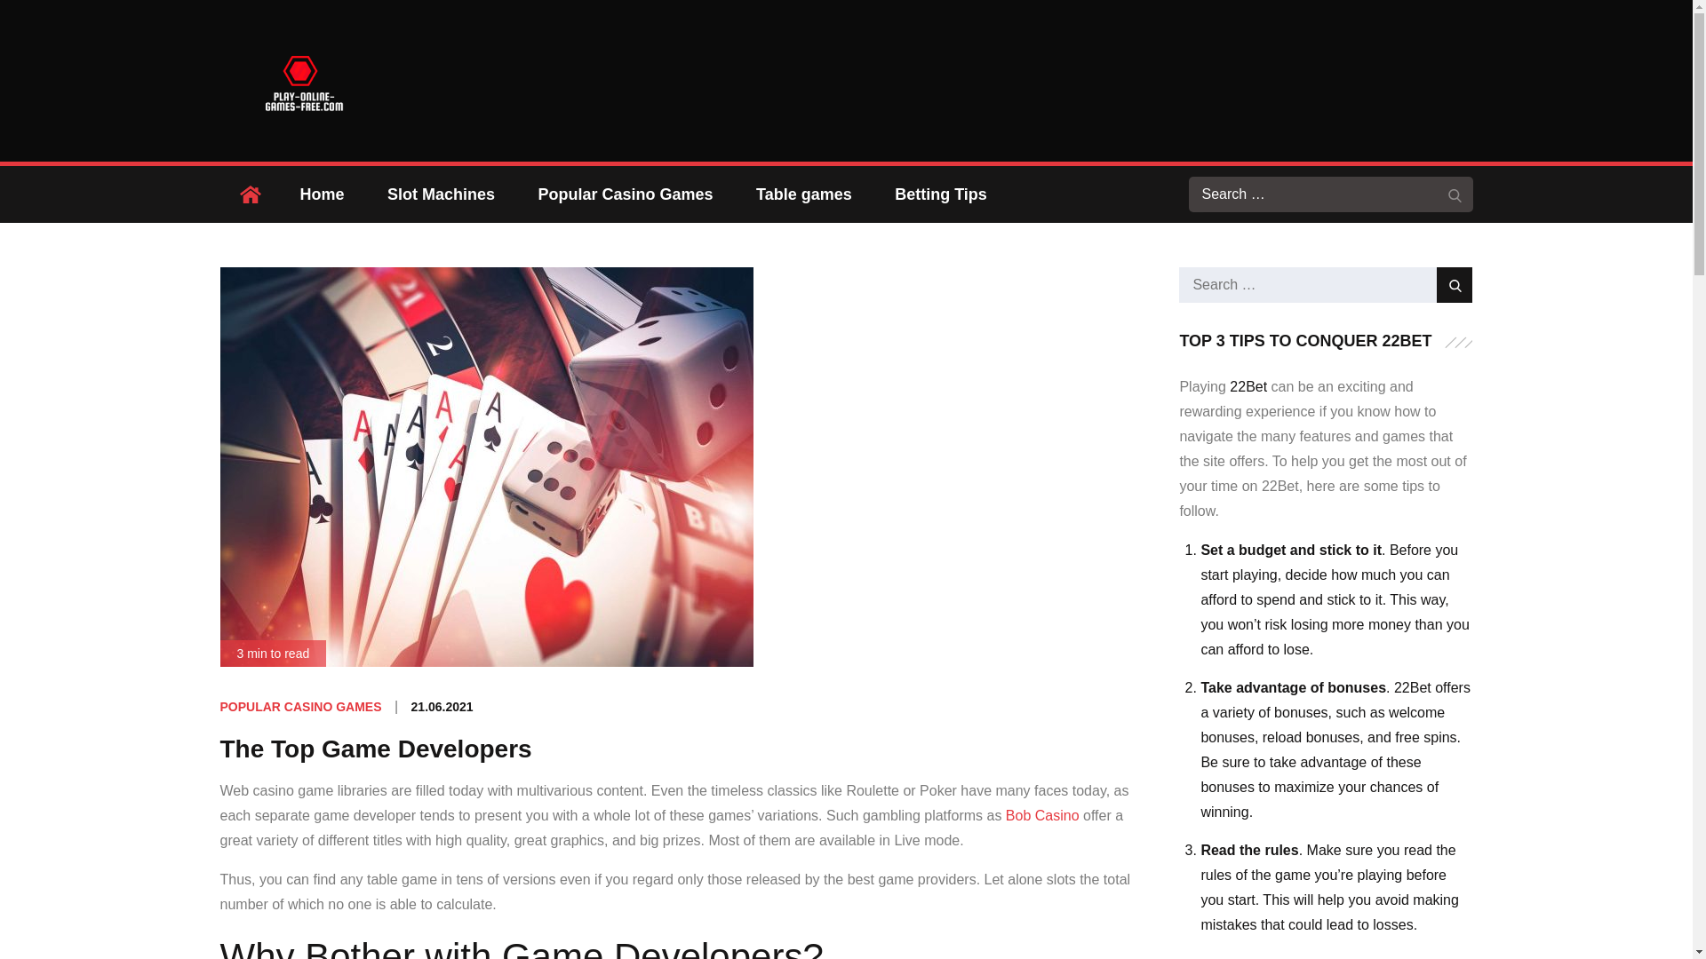  What do you see at coordinates (1454, 285) in the screenshot?
I see `Search` at bounding box center [1454, 285].